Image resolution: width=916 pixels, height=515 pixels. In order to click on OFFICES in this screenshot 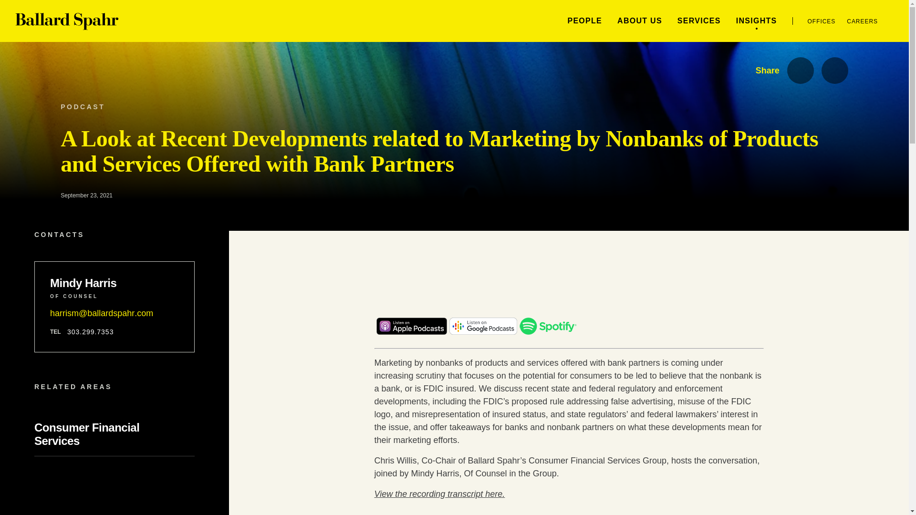, I will do `click(822, 21)`.